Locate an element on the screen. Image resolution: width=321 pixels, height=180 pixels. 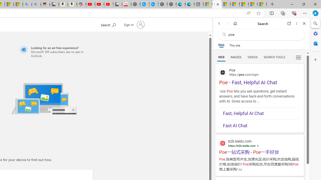
YouTube Kids - An App Created for Kids to Explore Content is located at coordinates (109, 4).